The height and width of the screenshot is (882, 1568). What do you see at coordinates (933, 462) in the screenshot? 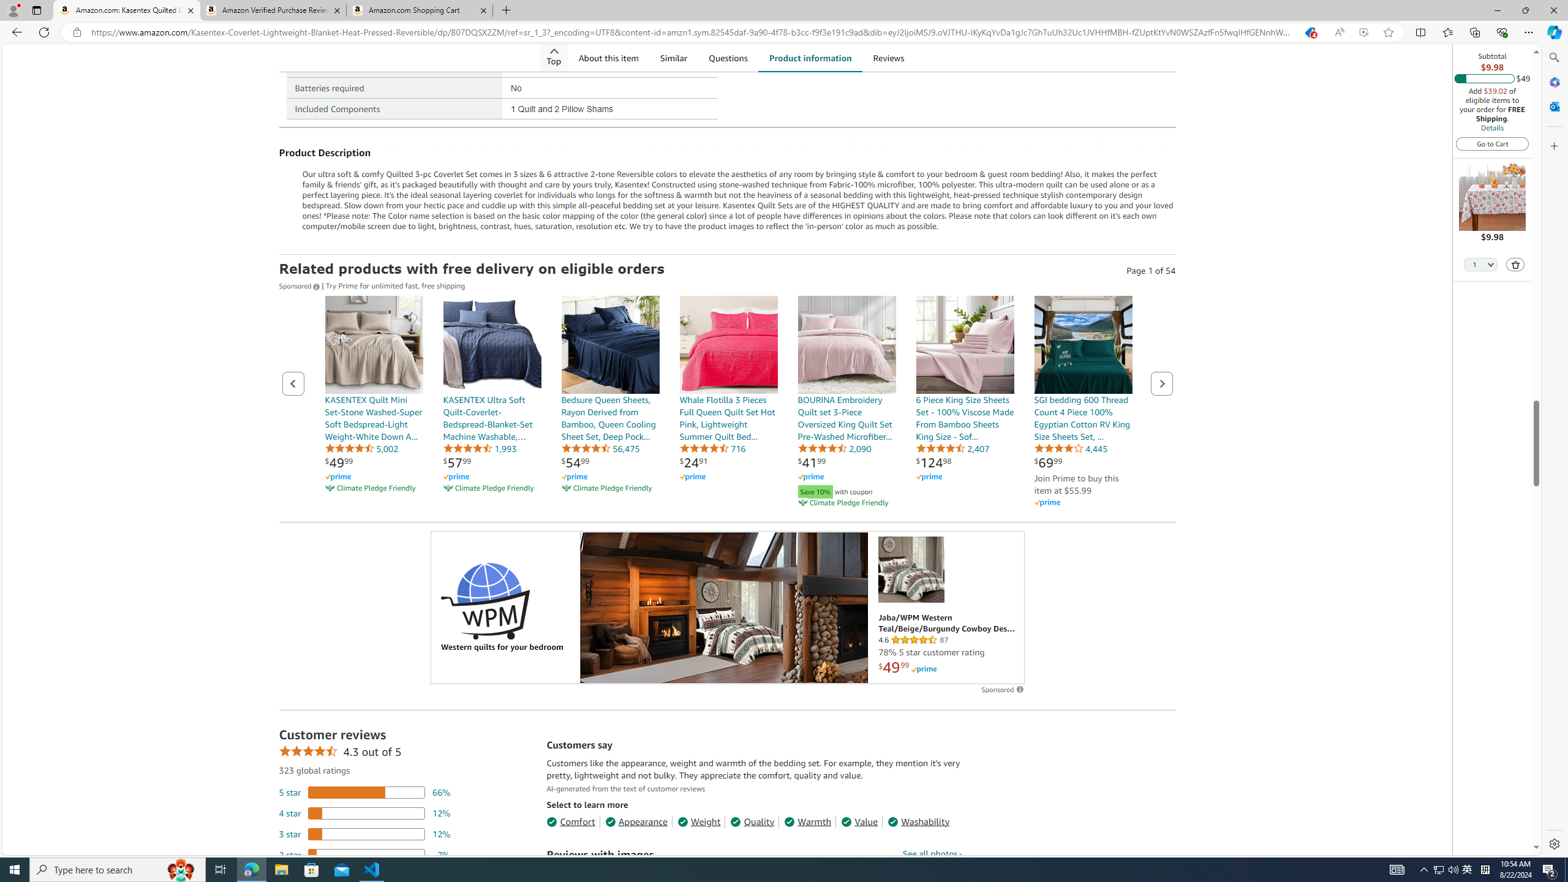
I see `$124.98` at bounding box center [933, 462].